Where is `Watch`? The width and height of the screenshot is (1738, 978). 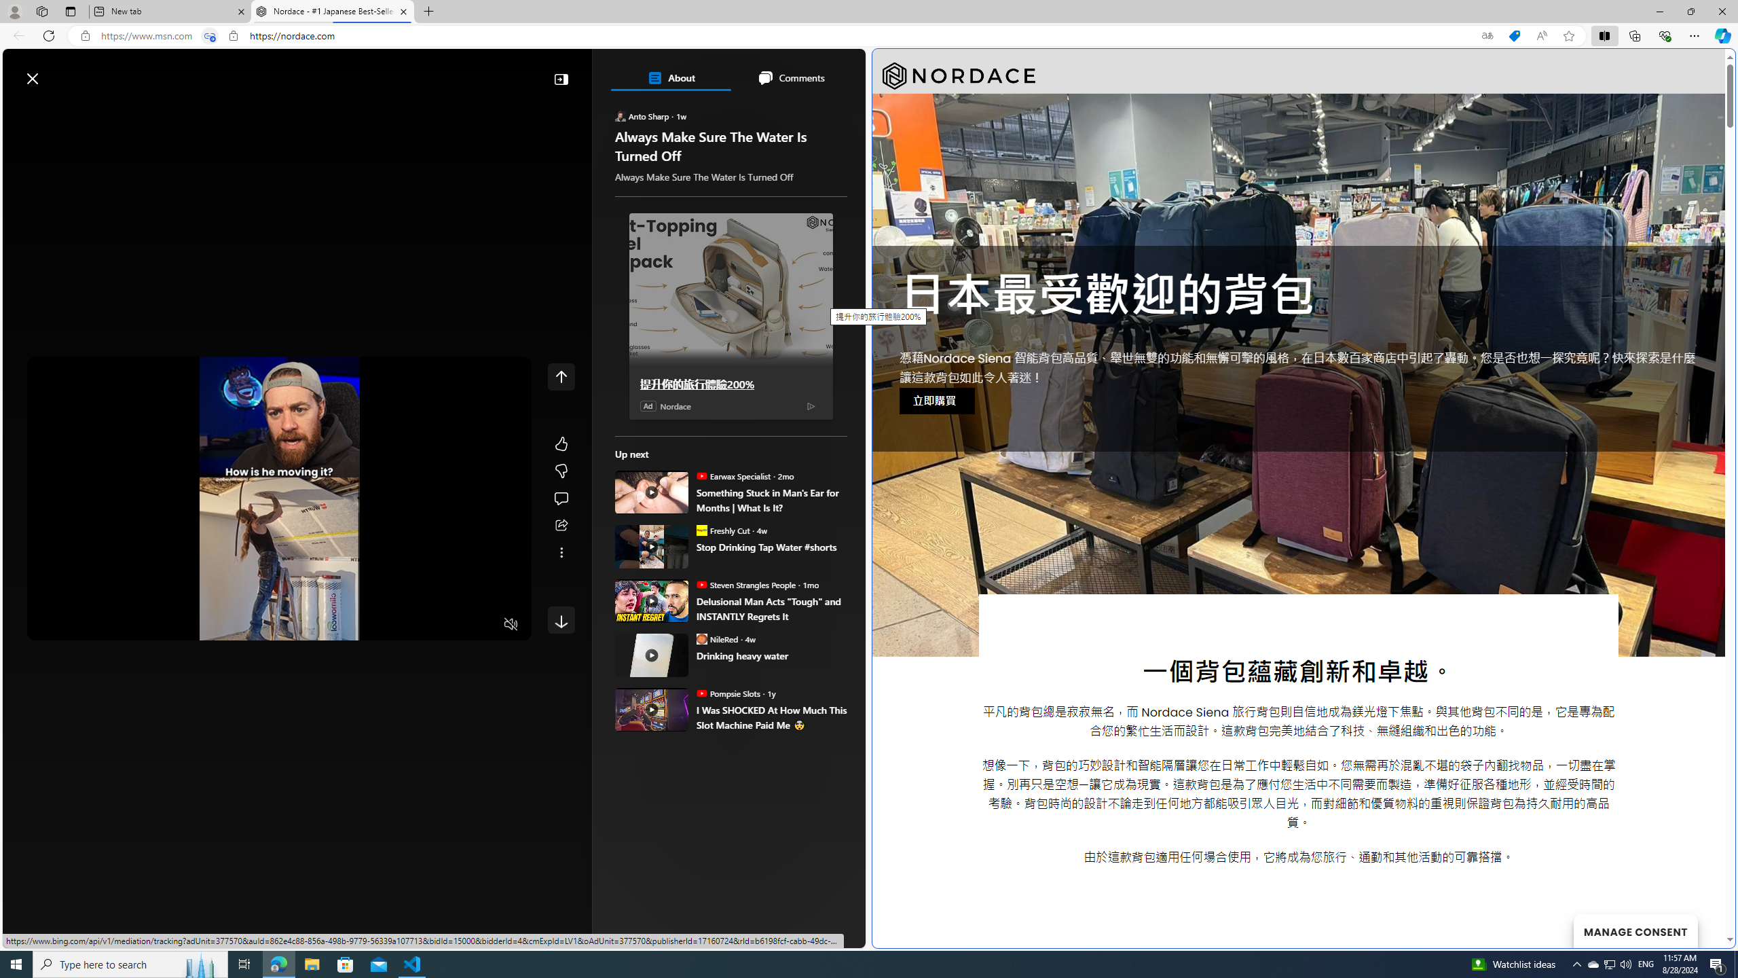
Watch is located at coordinates (174, 111).